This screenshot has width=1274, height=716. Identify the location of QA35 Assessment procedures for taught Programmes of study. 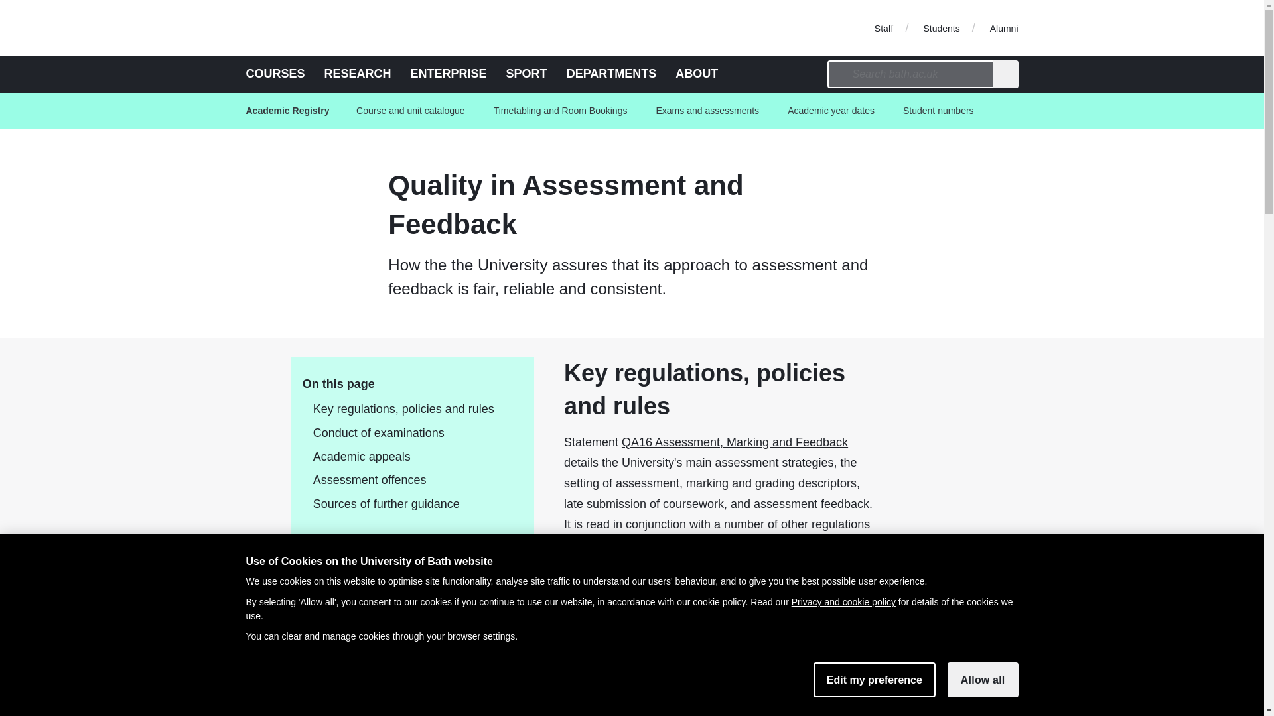
(568, 583).